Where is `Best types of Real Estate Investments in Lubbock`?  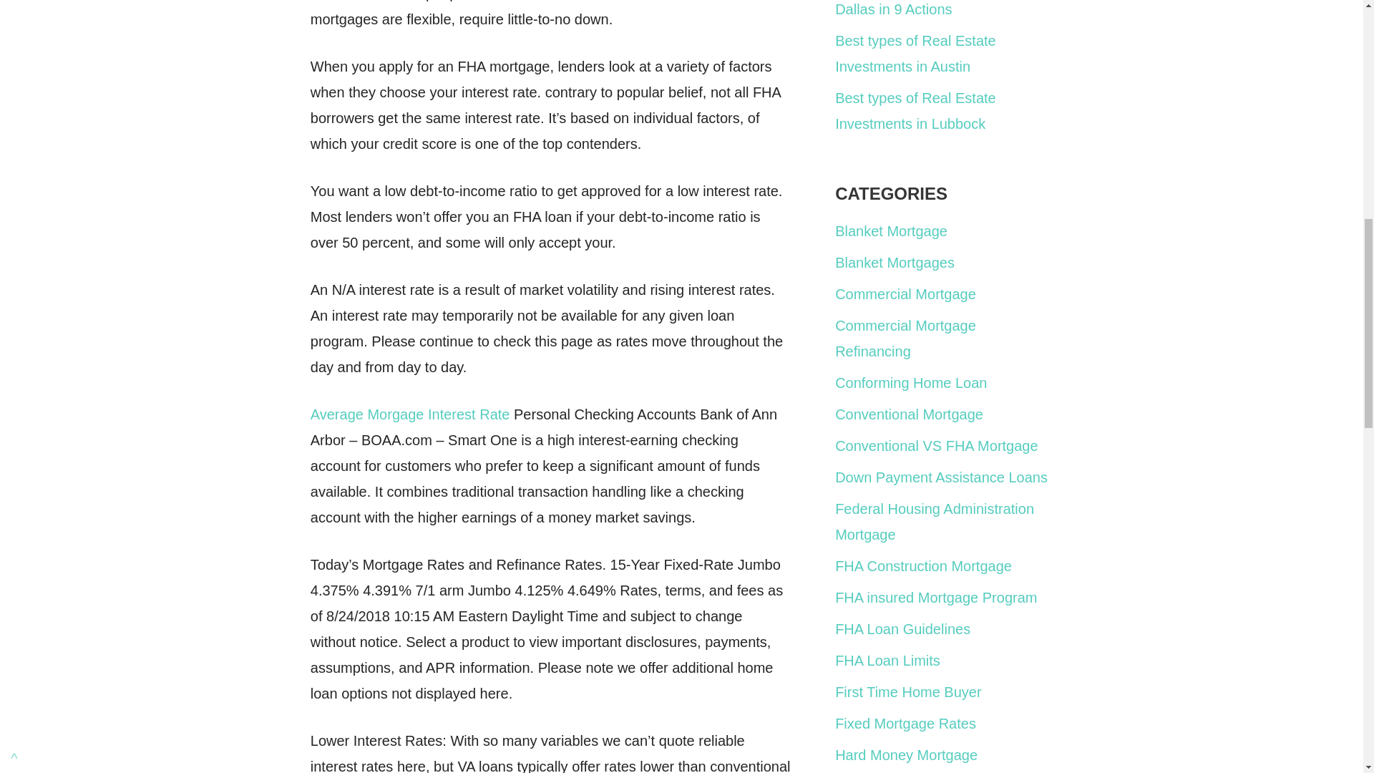 Best types of Real Estate Investments in Lubbock is located at coordinates (916, 110).